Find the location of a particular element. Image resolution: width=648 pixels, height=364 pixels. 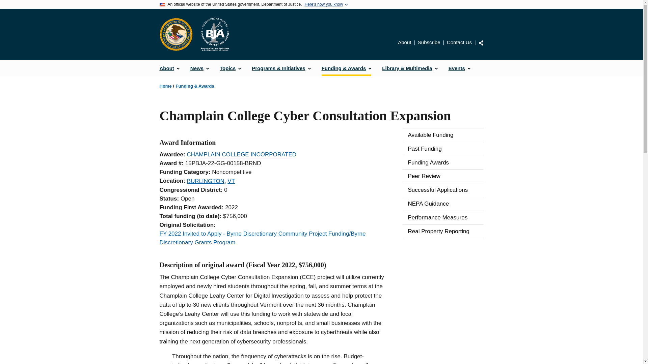

Share is located at coordinates (481, 43).